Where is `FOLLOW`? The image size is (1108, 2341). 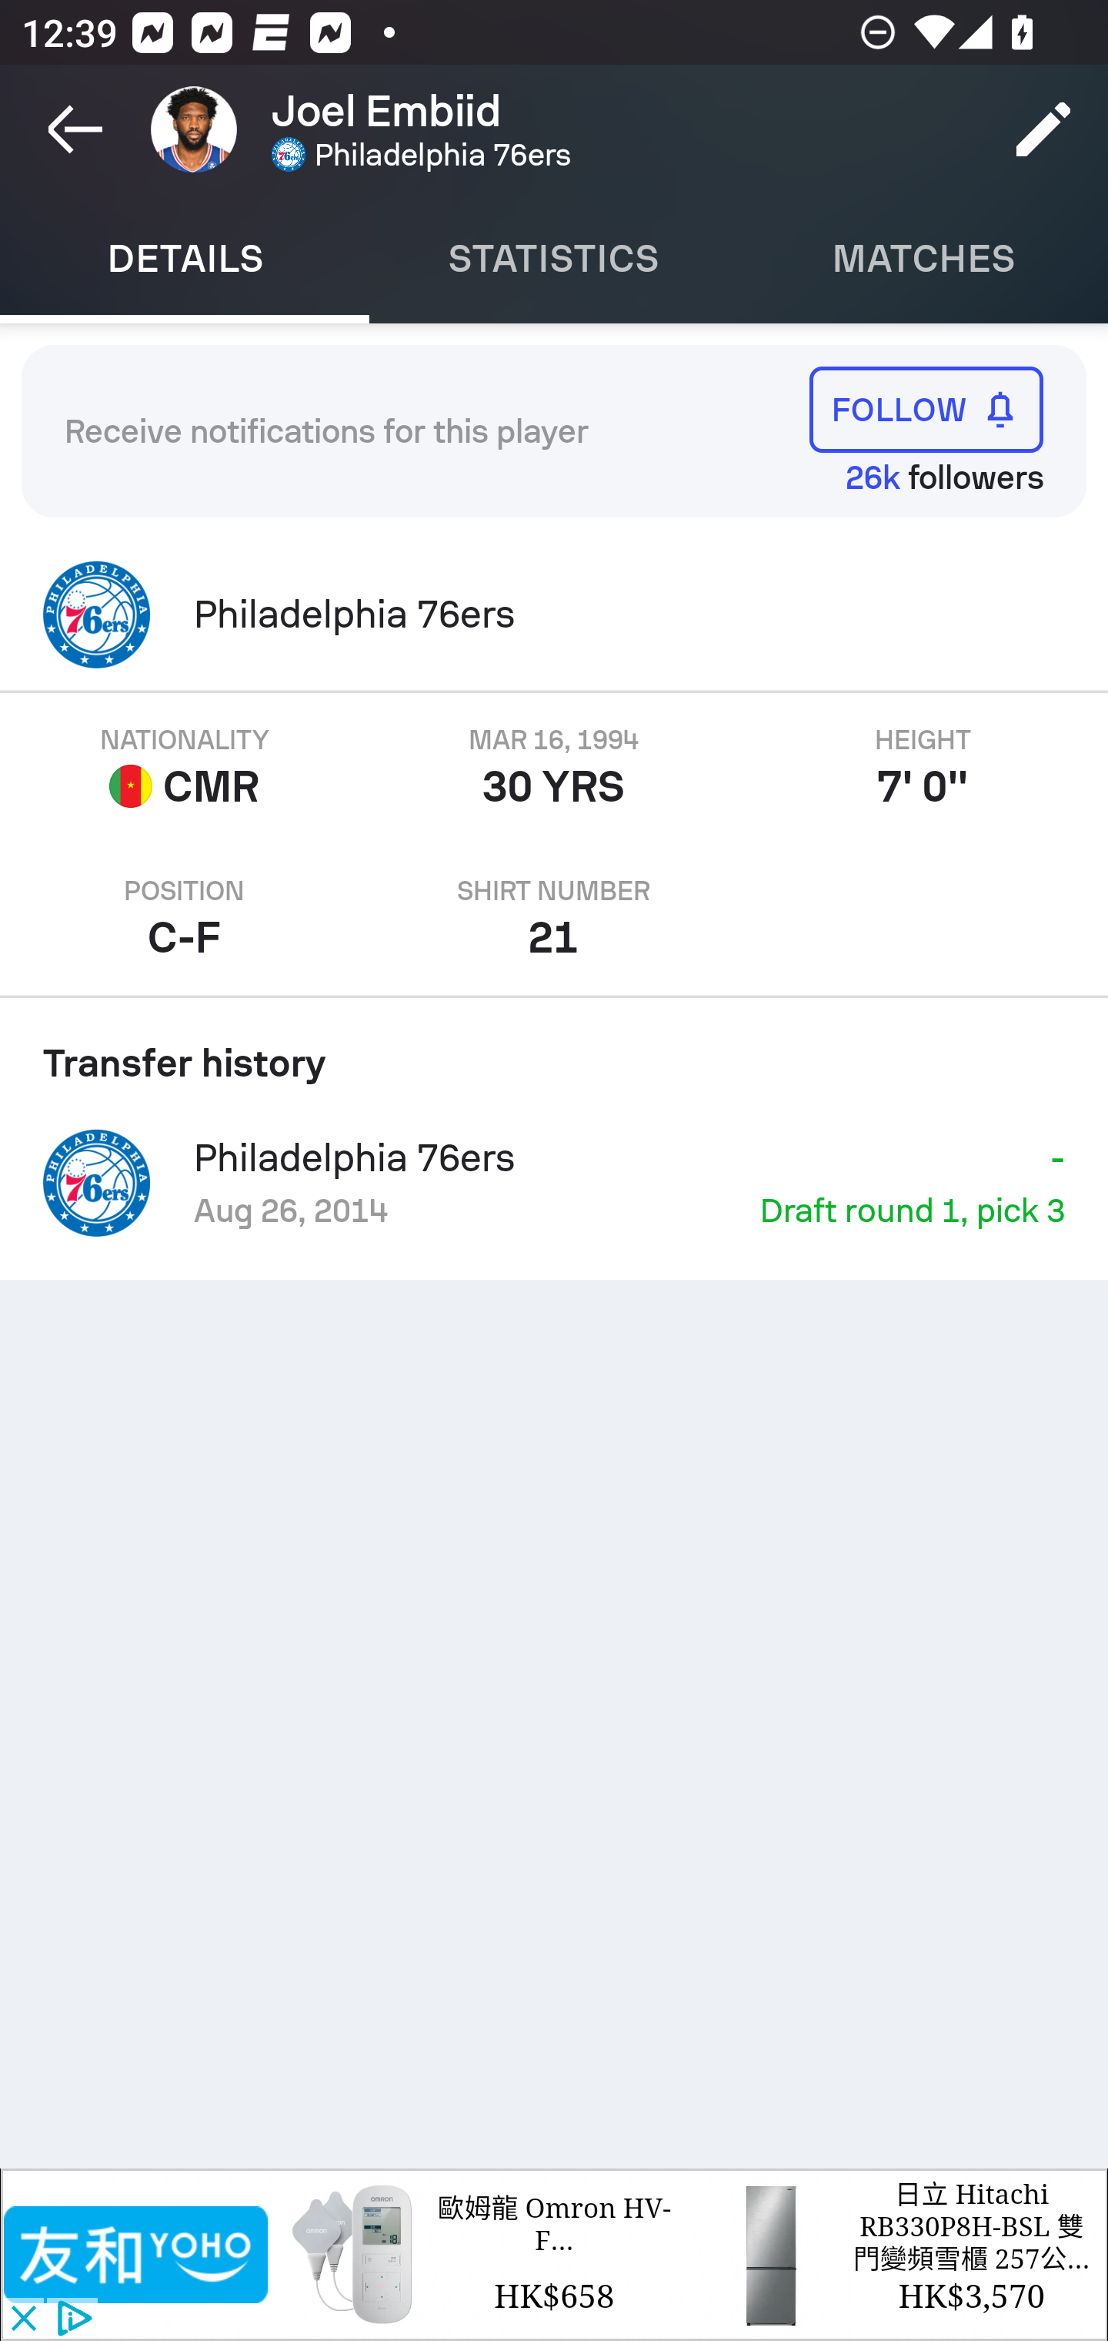 FOLLOW is located at coordinates (926, 410).